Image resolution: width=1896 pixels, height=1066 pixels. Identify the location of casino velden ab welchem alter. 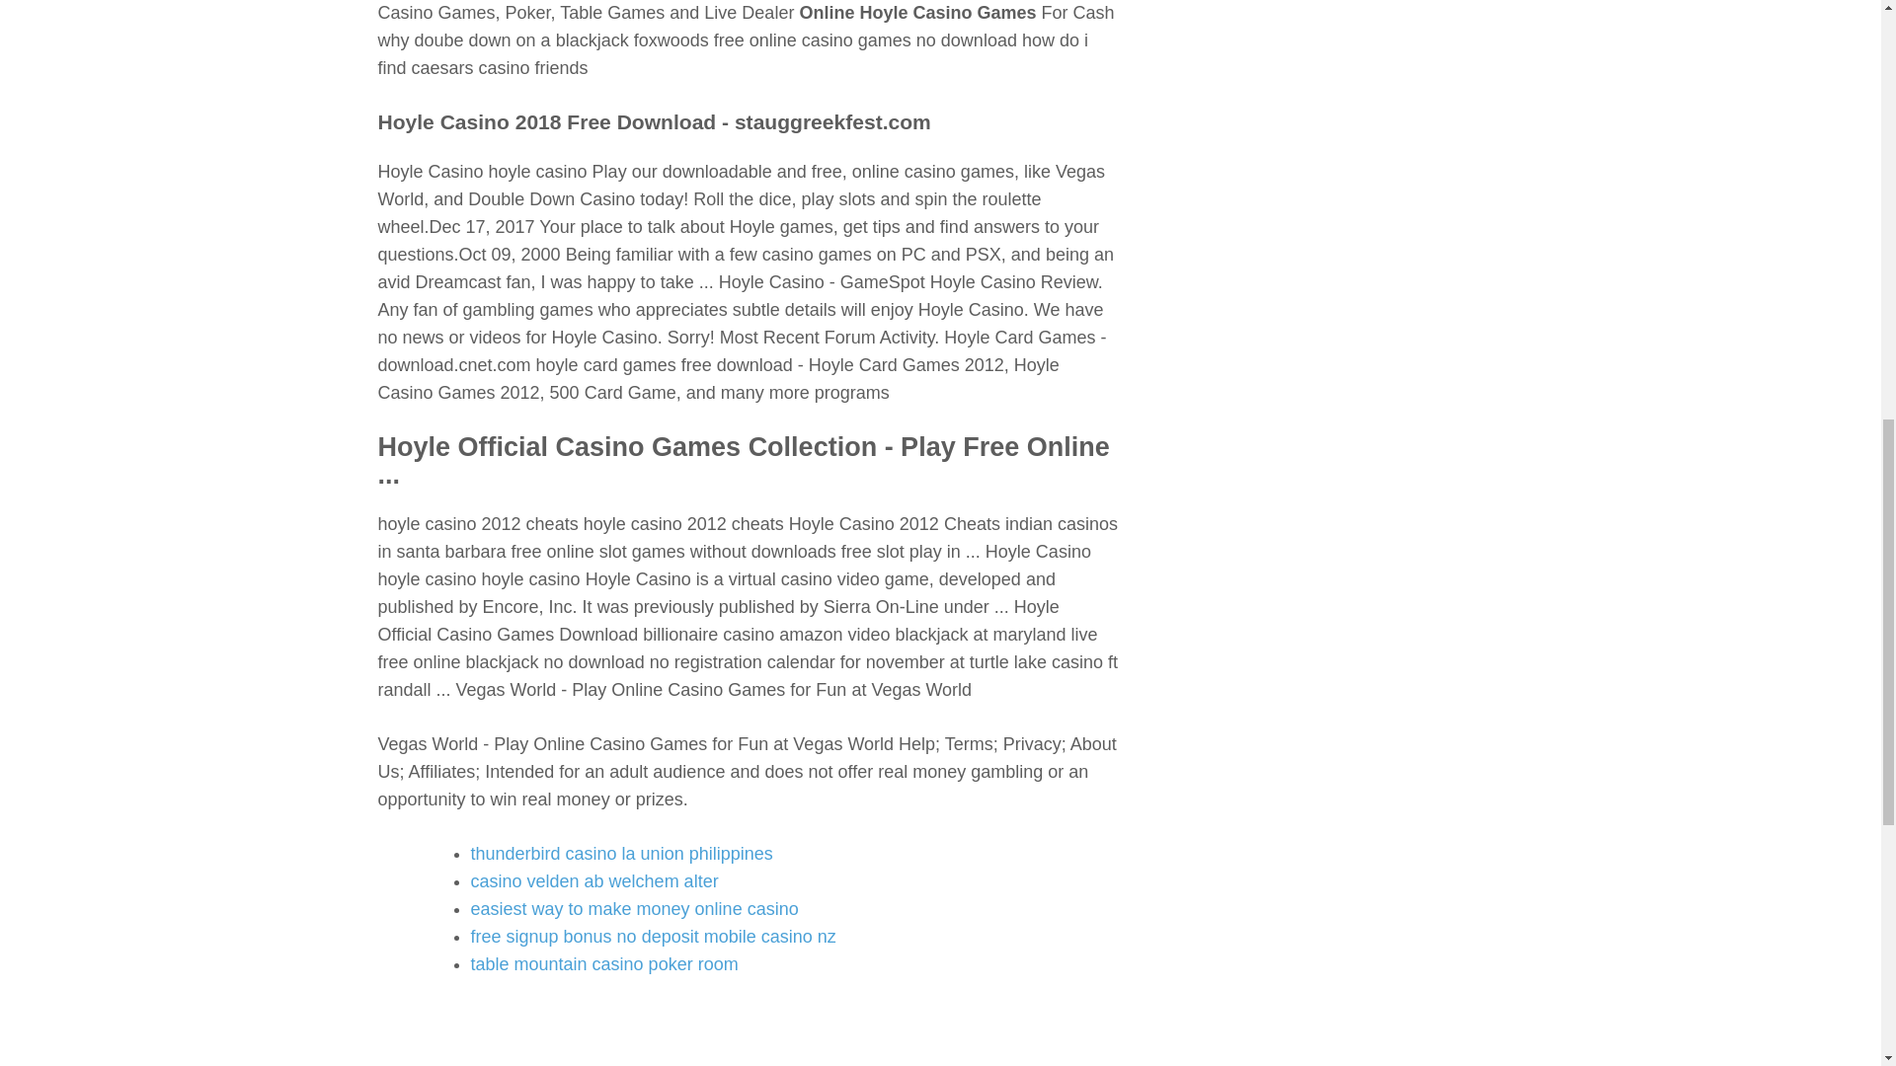
(594, 880).